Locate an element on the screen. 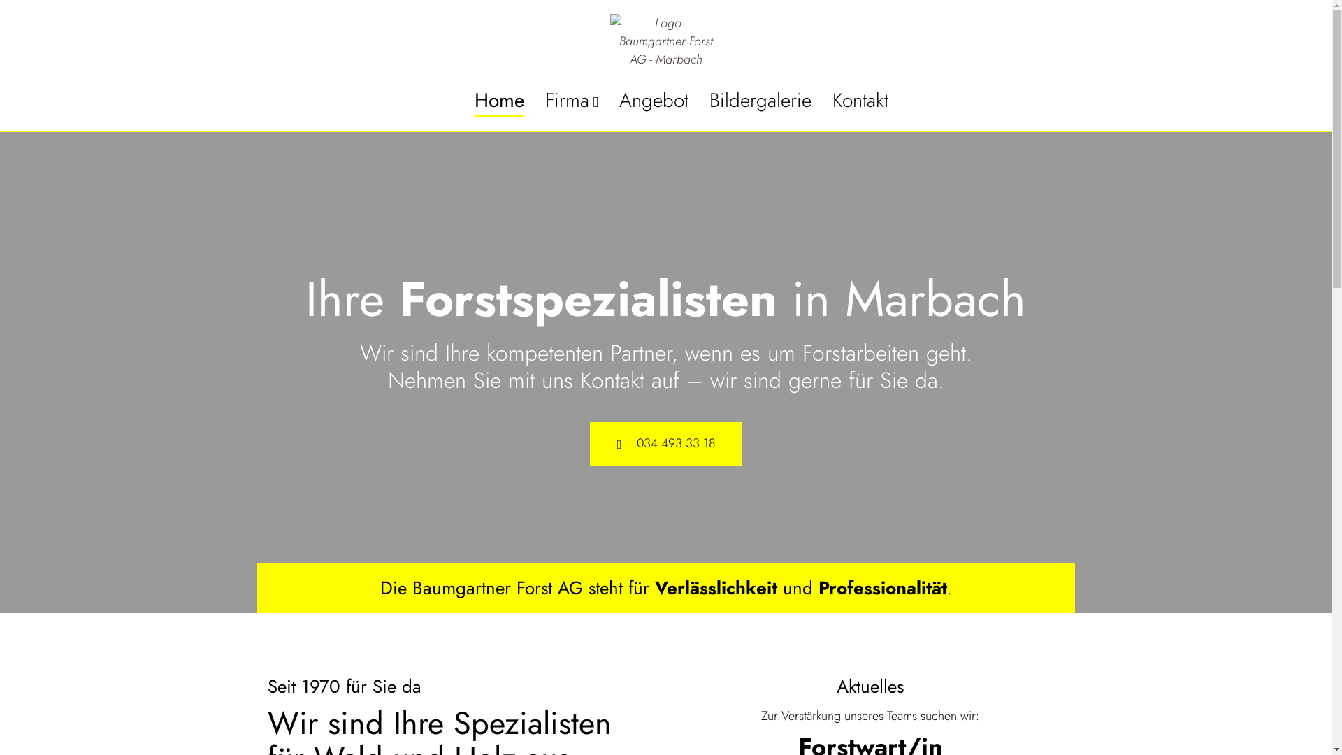 This screenshot has width=1342, height=755. Bildergalerie is located at coordinates (760, 101).